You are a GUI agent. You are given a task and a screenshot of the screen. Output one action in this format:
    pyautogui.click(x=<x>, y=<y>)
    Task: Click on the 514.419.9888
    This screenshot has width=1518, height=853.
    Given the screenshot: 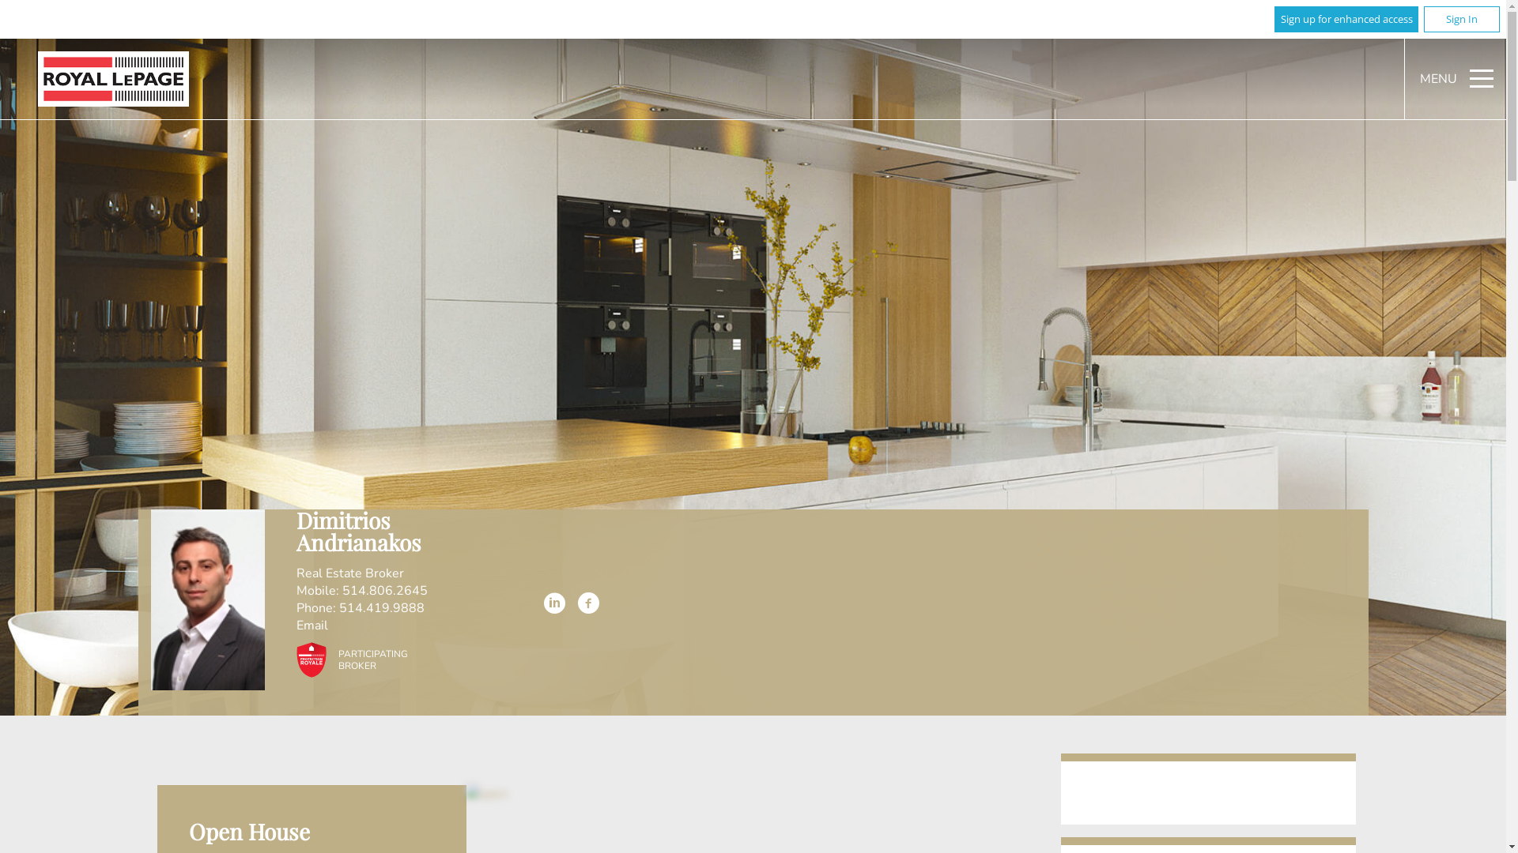 What is the action you would take?
    pyautogui.click(x=382, y=608)
    